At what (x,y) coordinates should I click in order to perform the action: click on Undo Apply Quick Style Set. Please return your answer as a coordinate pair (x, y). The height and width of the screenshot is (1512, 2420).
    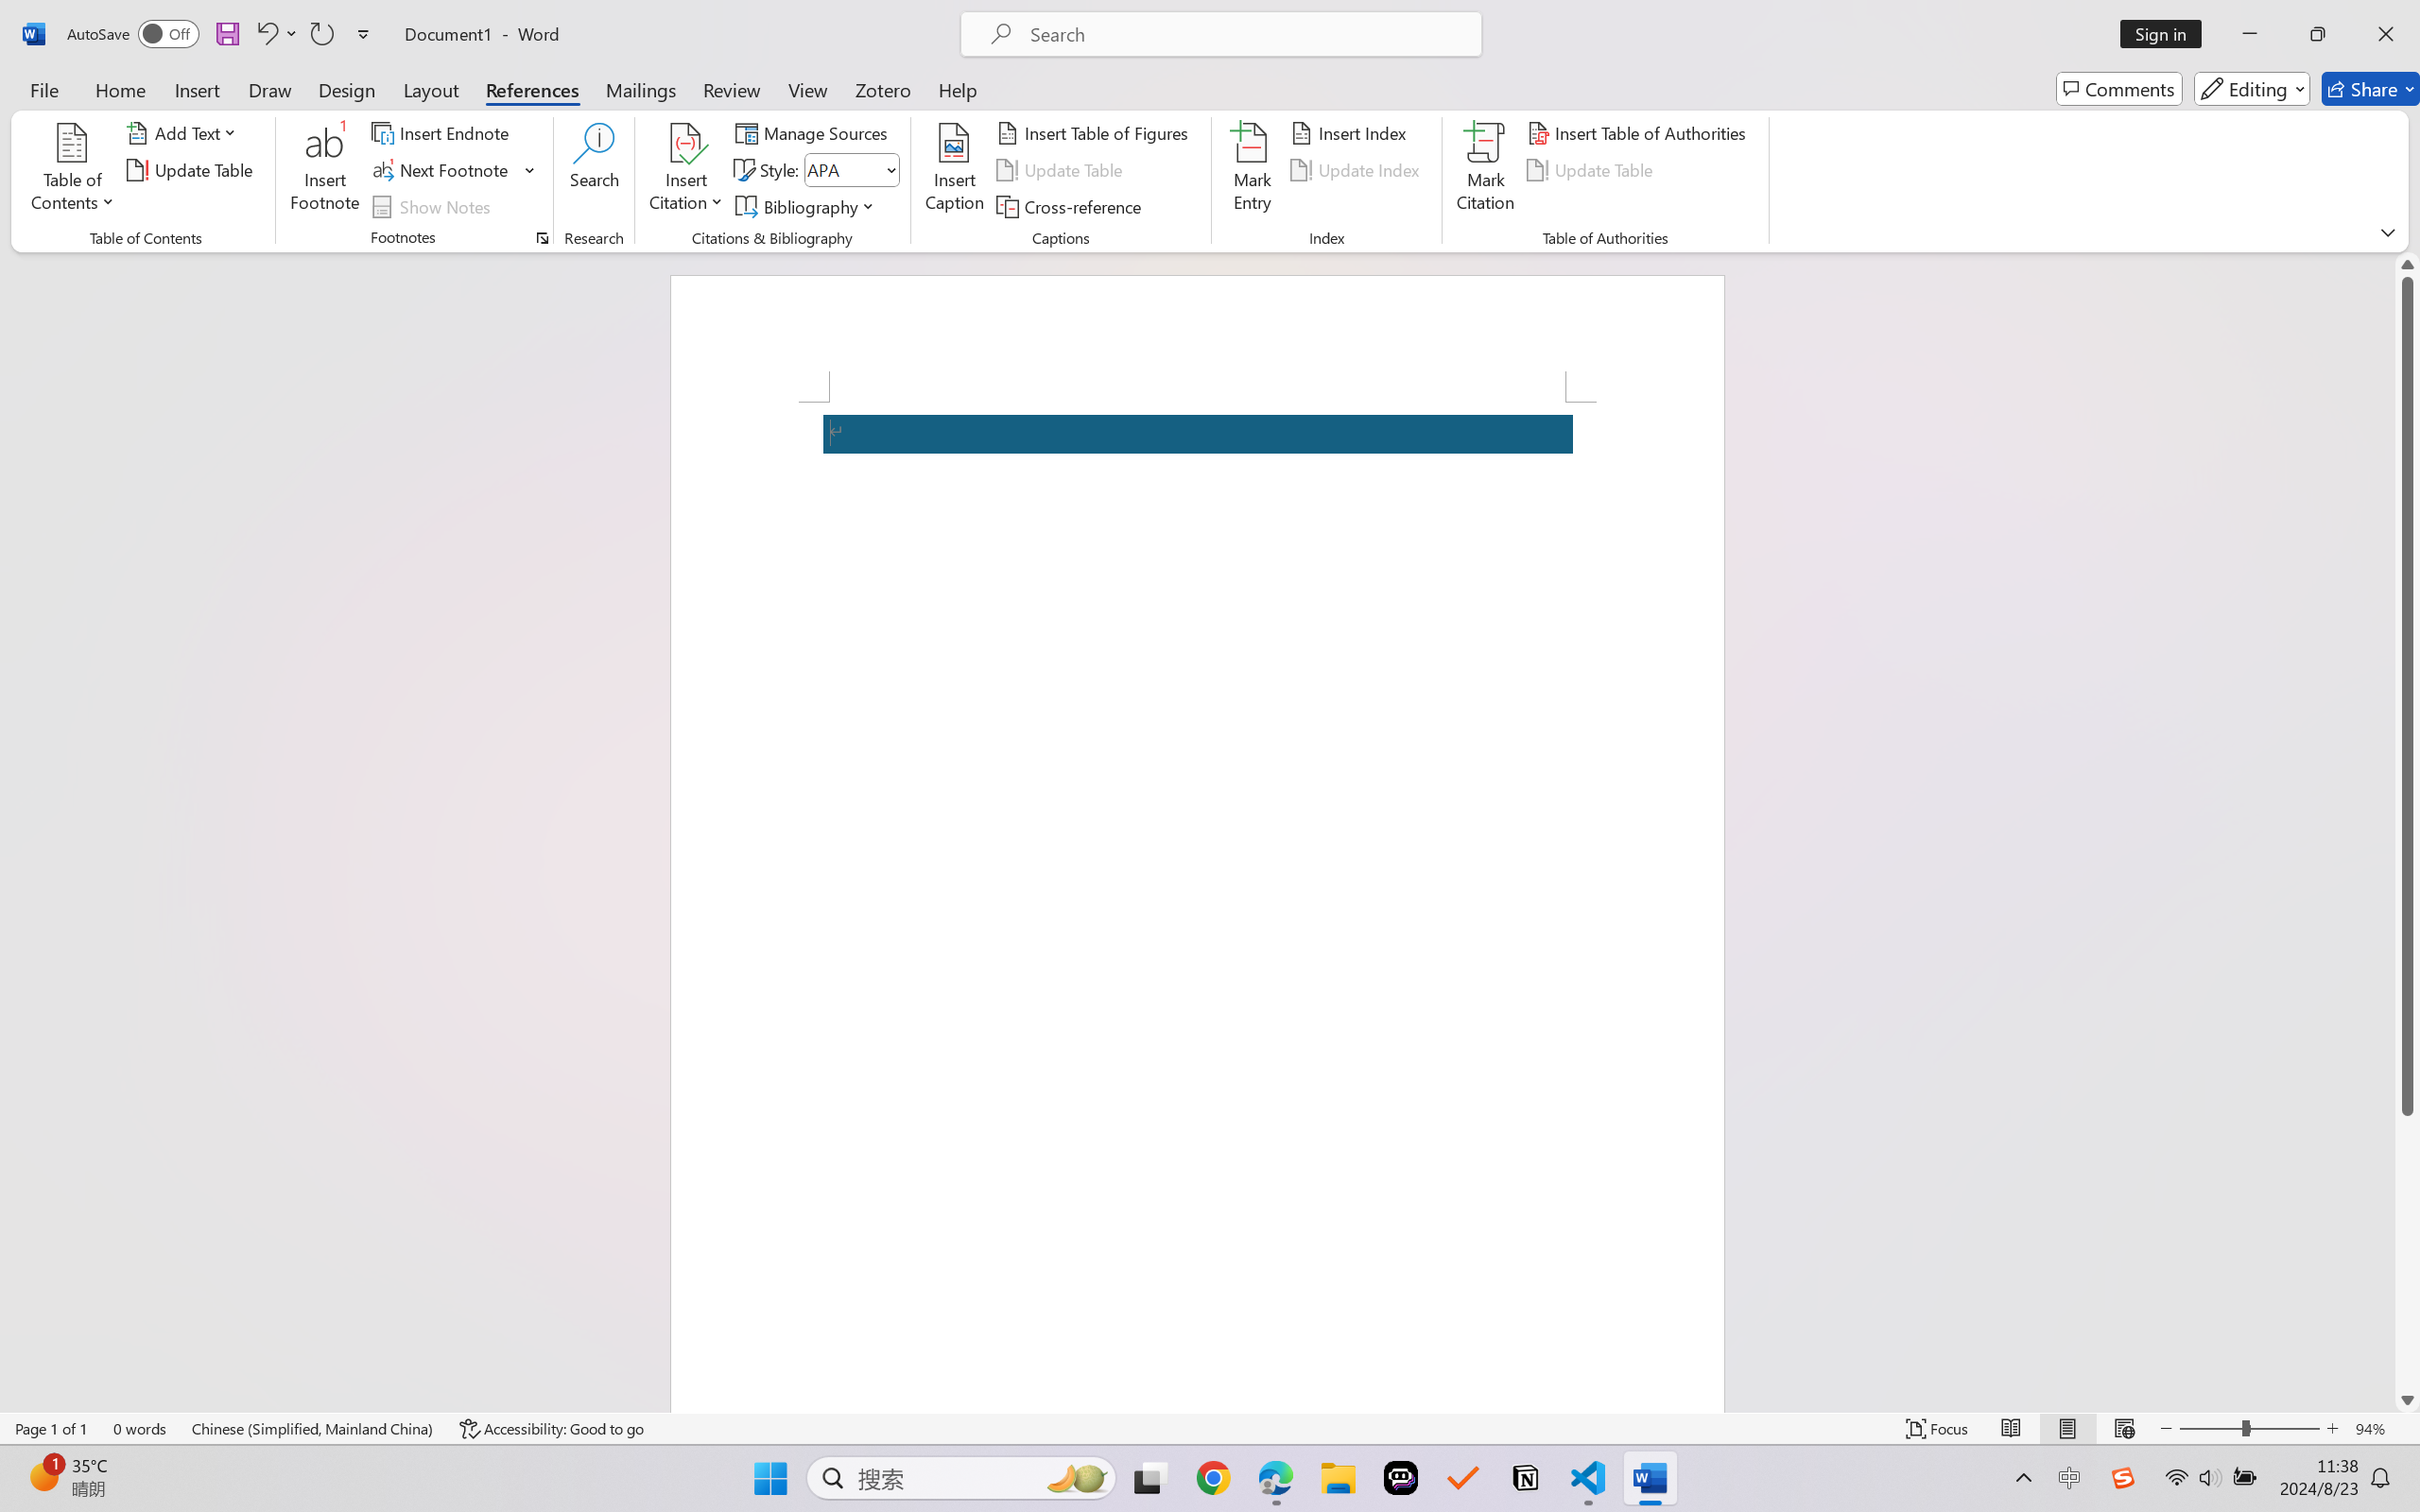
    Looking at the image, I should click on (266, 34).